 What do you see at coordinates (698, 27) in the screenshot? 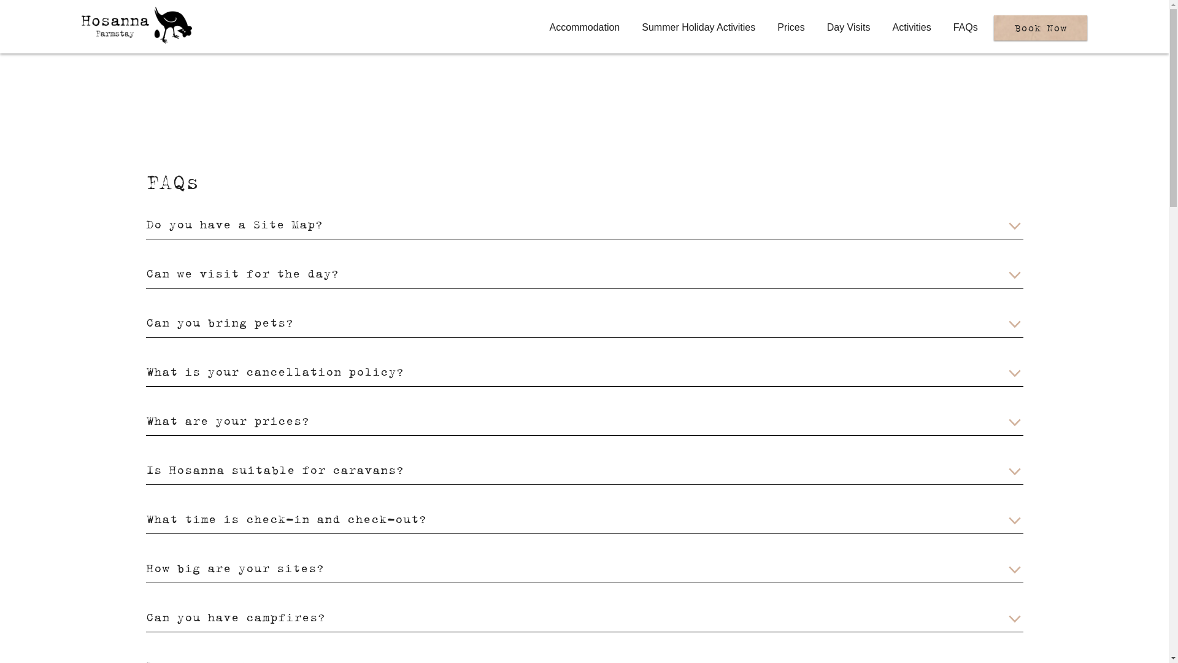
I see `Summer Holiday Activities` at bounding box center [698, 27].